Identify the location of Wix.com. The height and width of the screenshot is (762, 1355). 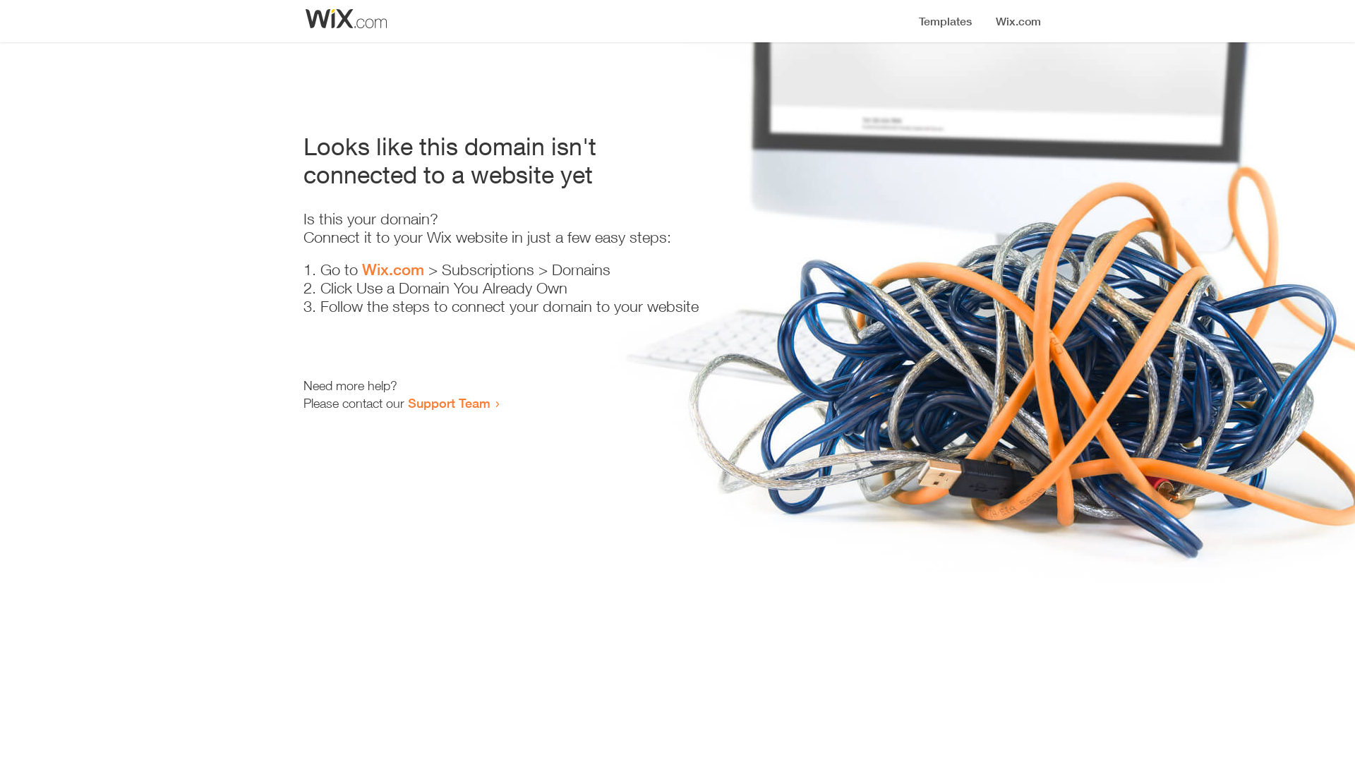
(393, 270).